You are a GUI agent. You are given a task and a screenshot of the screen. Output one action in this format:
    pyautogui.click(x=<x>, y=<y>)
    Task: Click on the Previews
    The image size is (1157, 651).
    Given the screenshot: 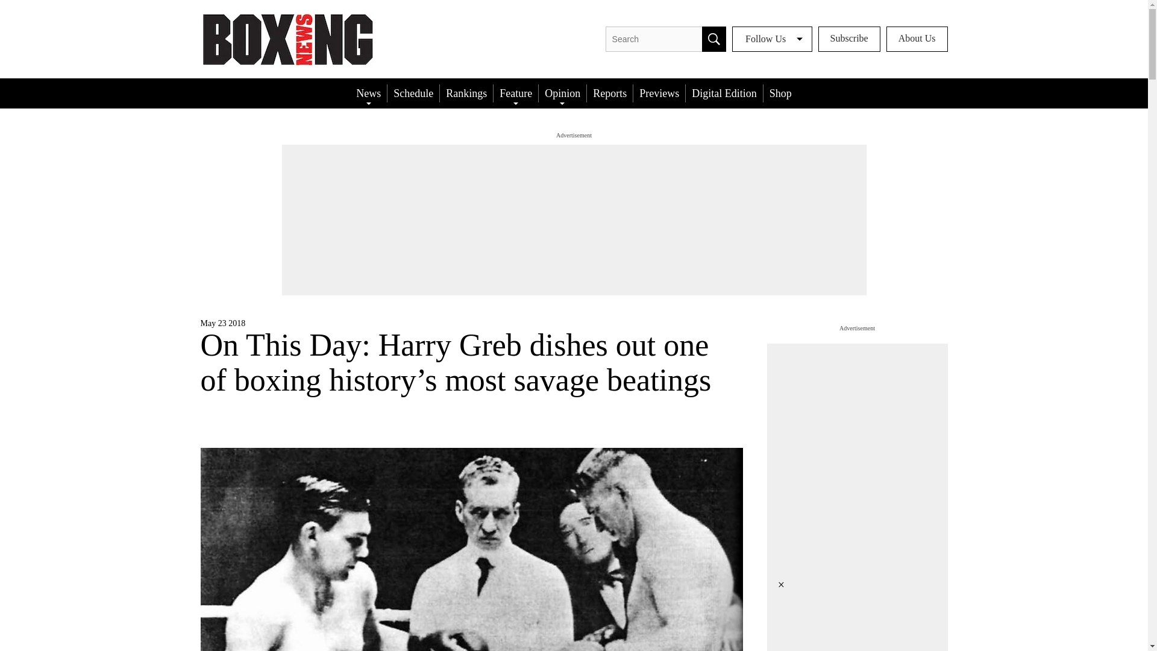 What is the action you would take?
    pyautogui.click(x=659, y=93)
    